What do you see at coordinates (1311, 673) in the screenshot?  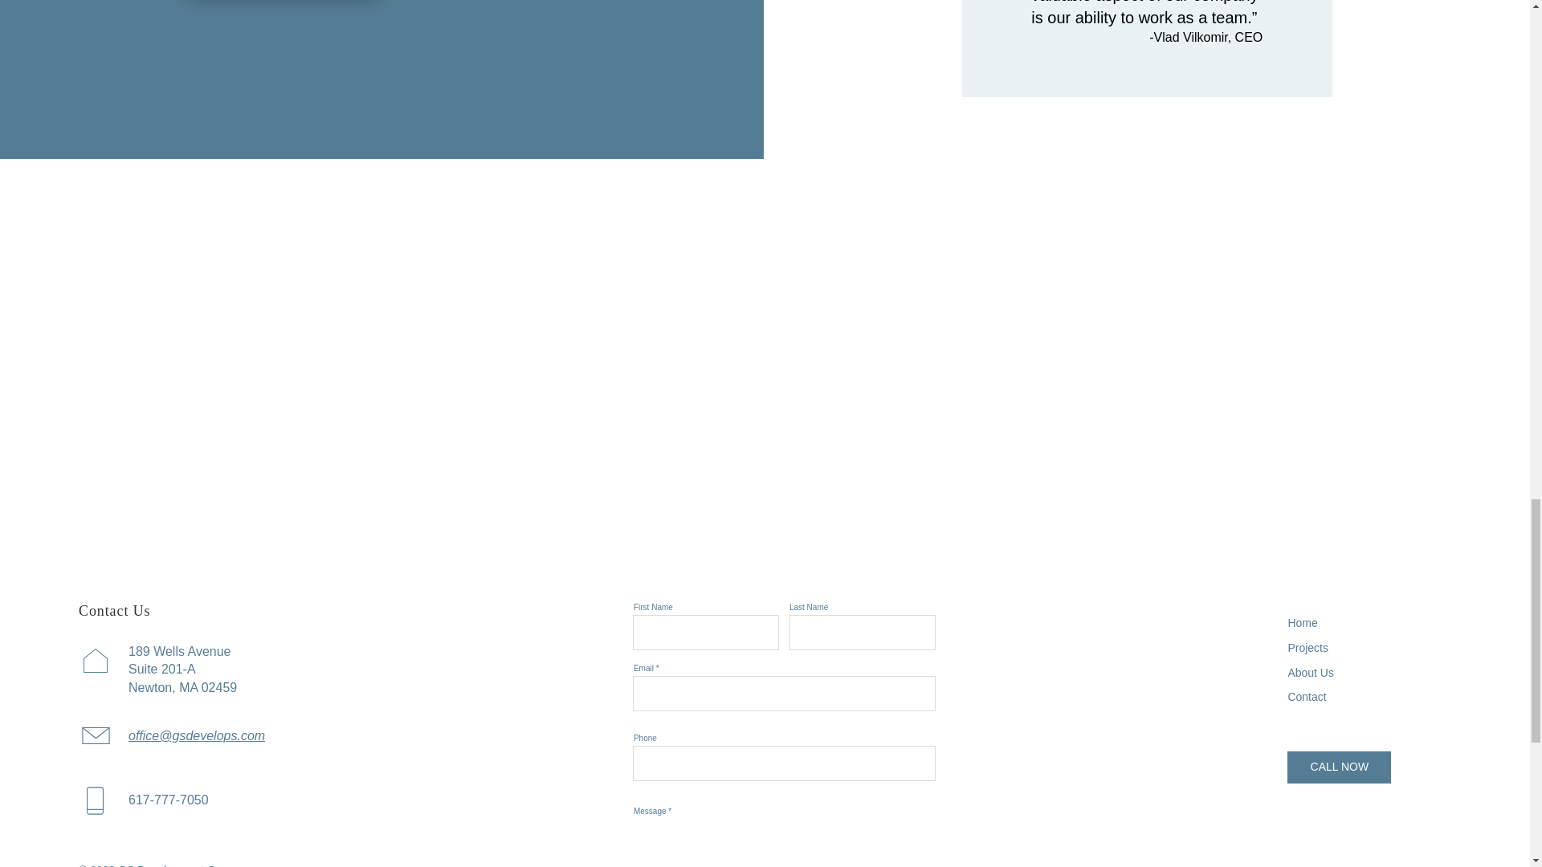 I see `About Us` at bounding box center [1311, 673].